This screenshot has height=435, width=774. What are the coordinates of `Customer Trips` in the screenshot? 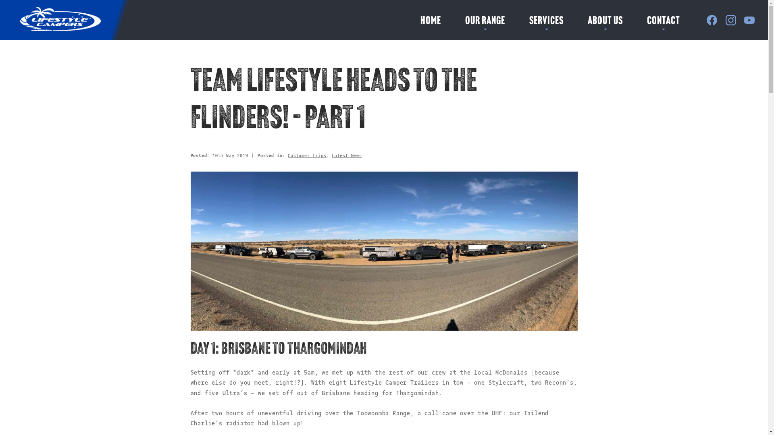 It's located at (307, 155).